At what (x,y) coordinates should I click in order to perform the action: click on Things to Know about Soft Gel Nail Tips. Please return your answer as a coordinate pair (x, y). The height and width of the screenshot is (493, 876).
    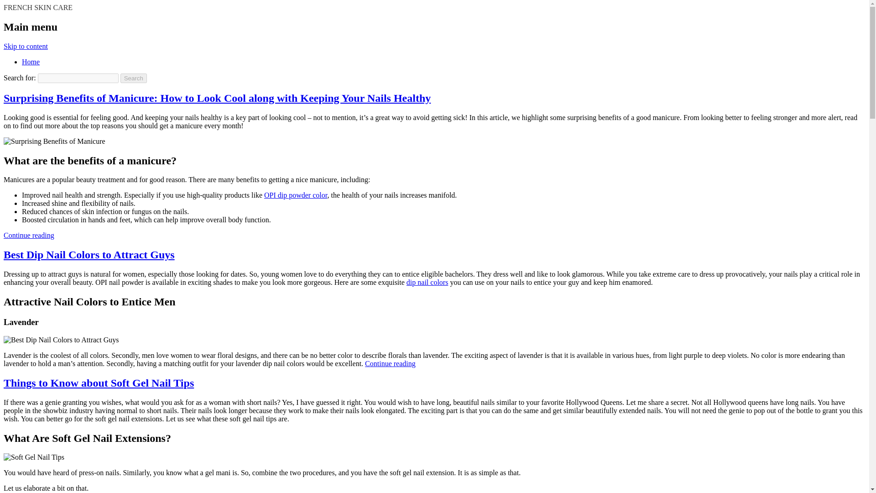
    Looking at the image, I should click on (99, 383).